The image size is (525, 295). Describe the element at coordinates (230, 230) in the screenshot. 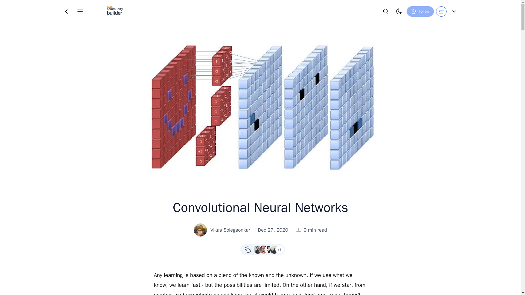

I see `Vikas Solegaonkar` at that location.